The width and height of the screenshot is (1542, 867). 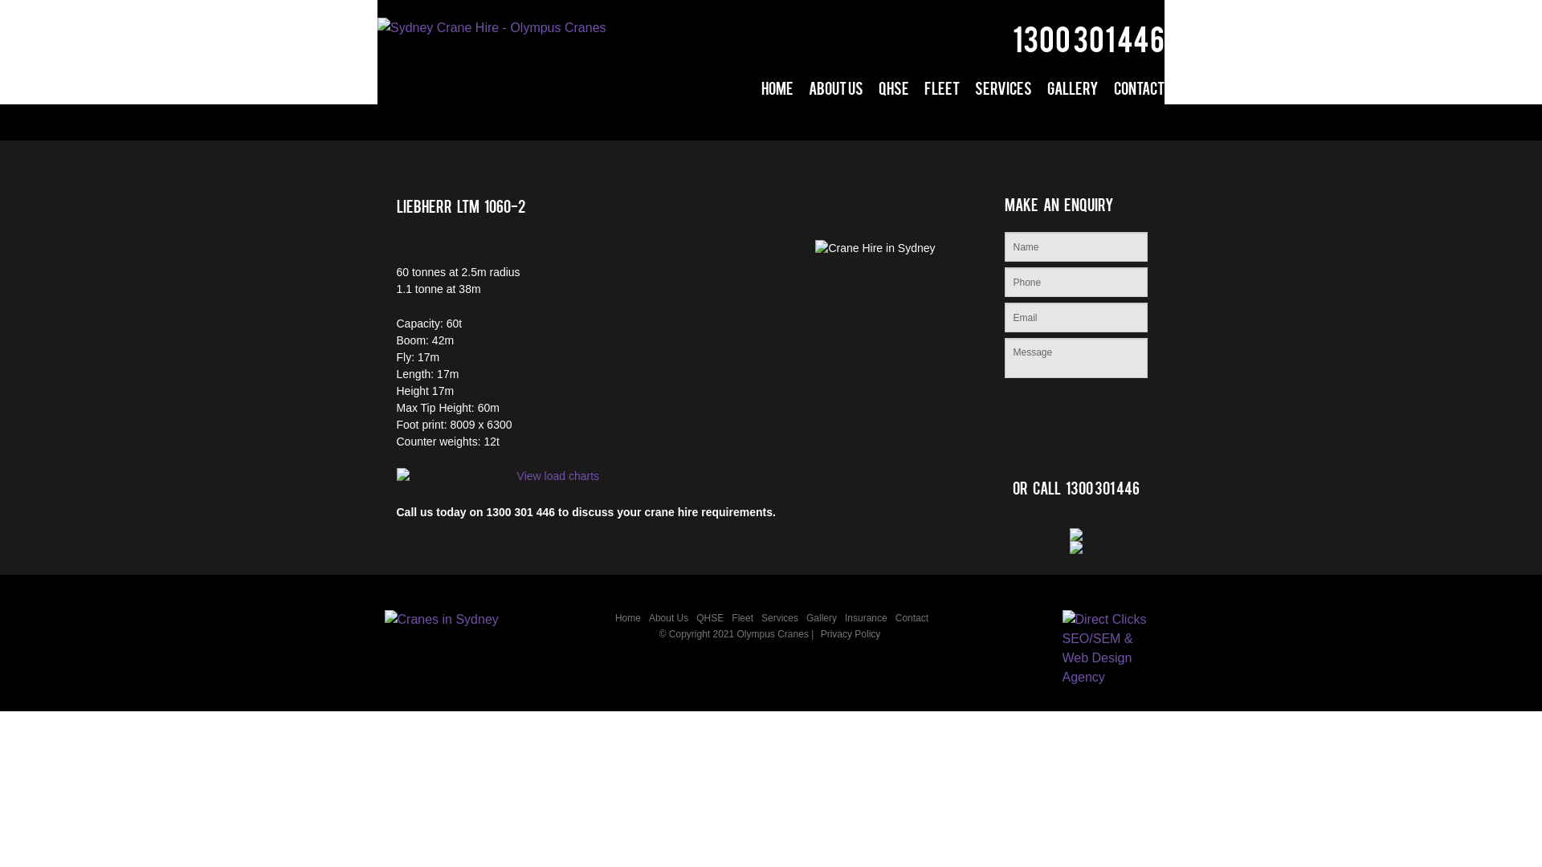 What do you see at coordinates (492, 27) in the screenshot?
I see `Sydney Crane Hire - Olympus Cranes` at bounding box center [492, 27].